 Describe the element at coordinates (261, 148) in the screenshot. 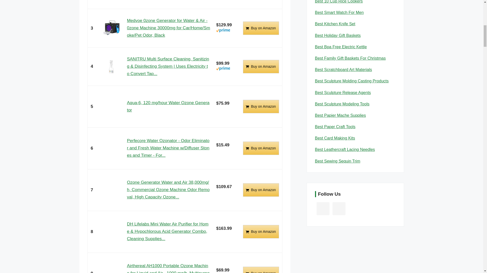

I see `Buy on Amazon` at that location.